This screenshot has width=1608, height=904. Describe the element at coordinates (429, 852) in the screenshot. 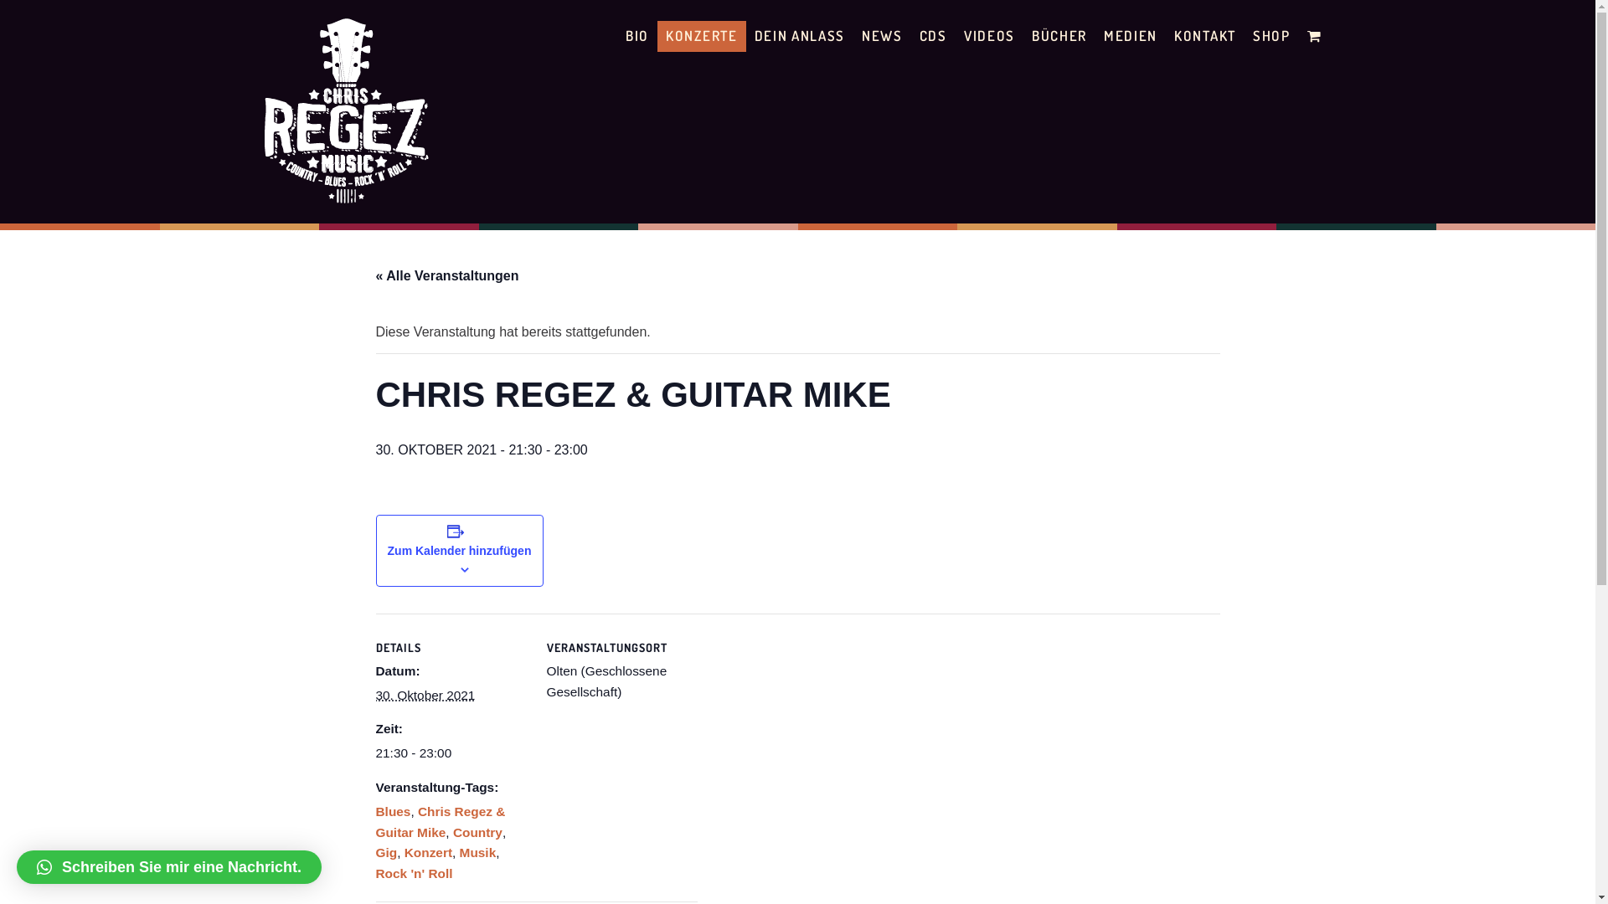

I see `Konzert` at that location.